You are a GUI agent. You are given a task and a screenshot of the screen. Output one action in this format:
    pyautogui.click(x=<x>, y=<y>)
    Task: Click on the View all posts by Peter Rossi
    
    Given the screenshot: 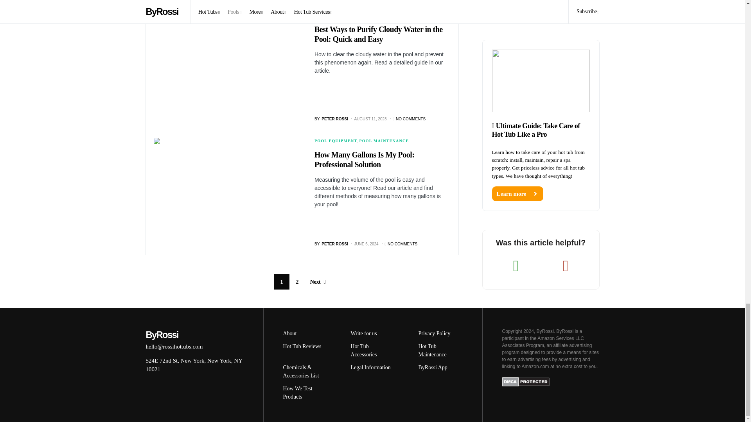 What is the action you would take?
    pyautogui.click(x=331, y=119)
    